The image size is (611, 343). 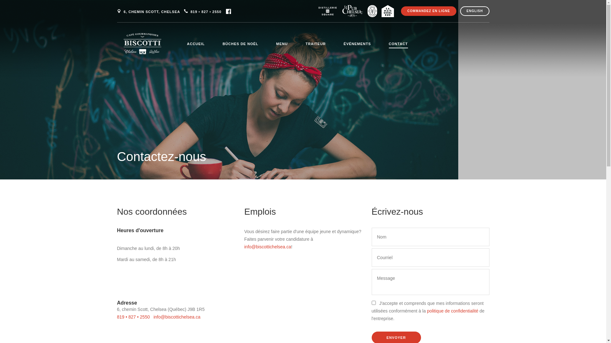 What do you see at coordinates (316, 44) in the screenshot?
I see `TRAITEUR` at bounding box center [316, 44].